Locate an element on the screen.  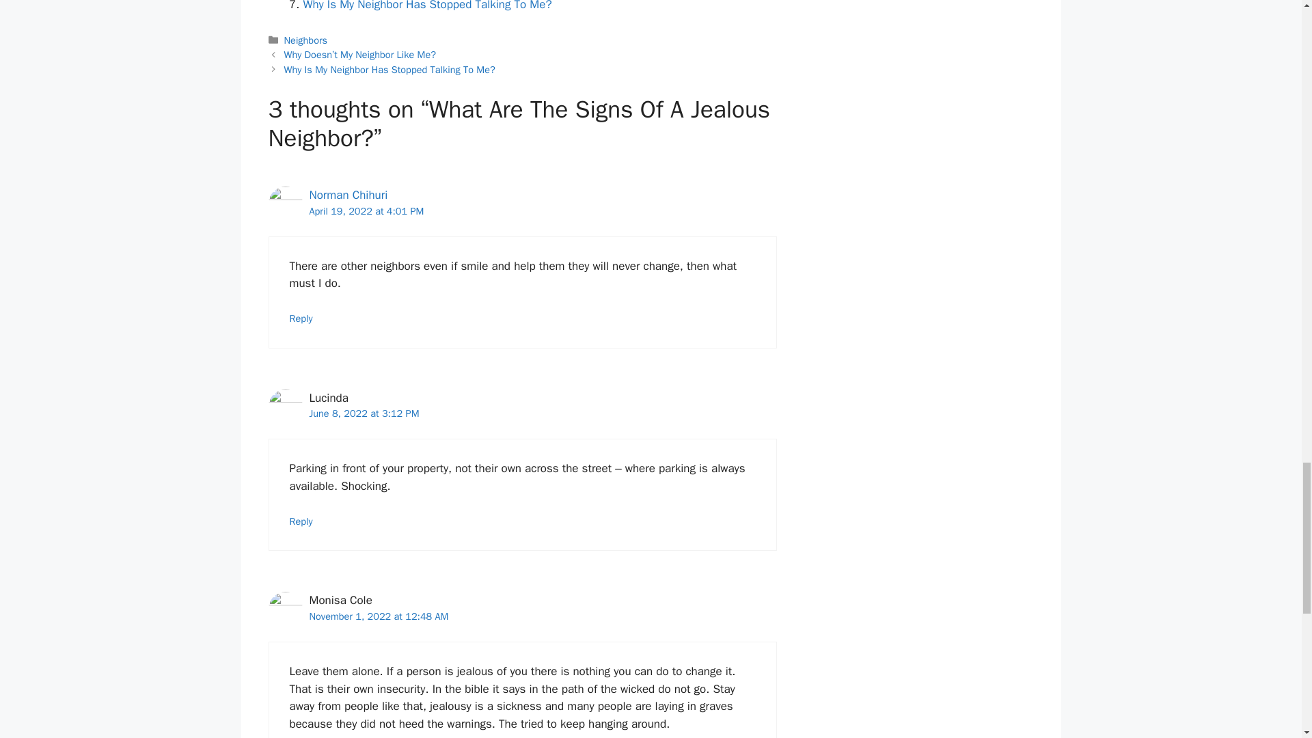
Why Is My Neighbor Has Stopped Talking To Me? is located at coordinates (389, 70).